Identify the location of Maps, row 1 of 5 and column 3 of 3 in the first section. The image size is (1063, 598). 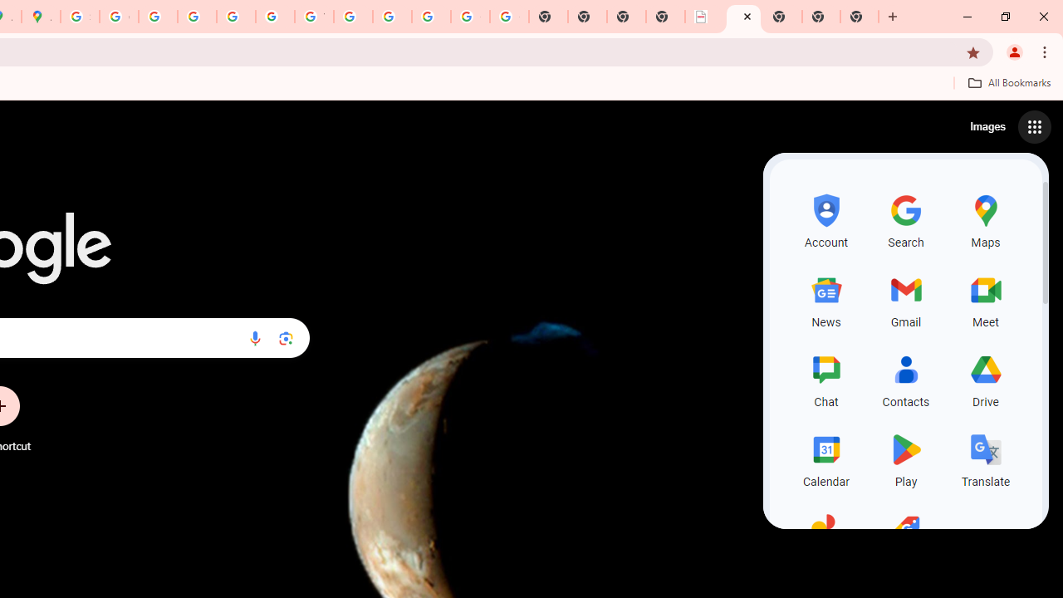
(985, 219).